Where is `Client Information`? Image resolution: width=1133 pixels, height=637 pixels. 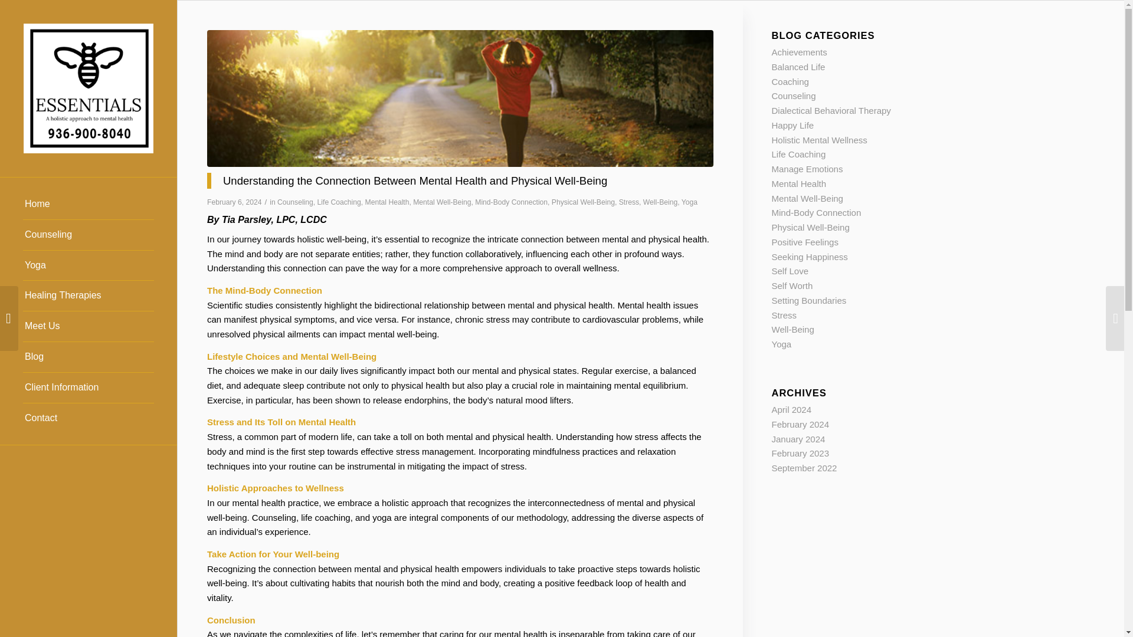
Client Information is located at coordinates (89, 388).